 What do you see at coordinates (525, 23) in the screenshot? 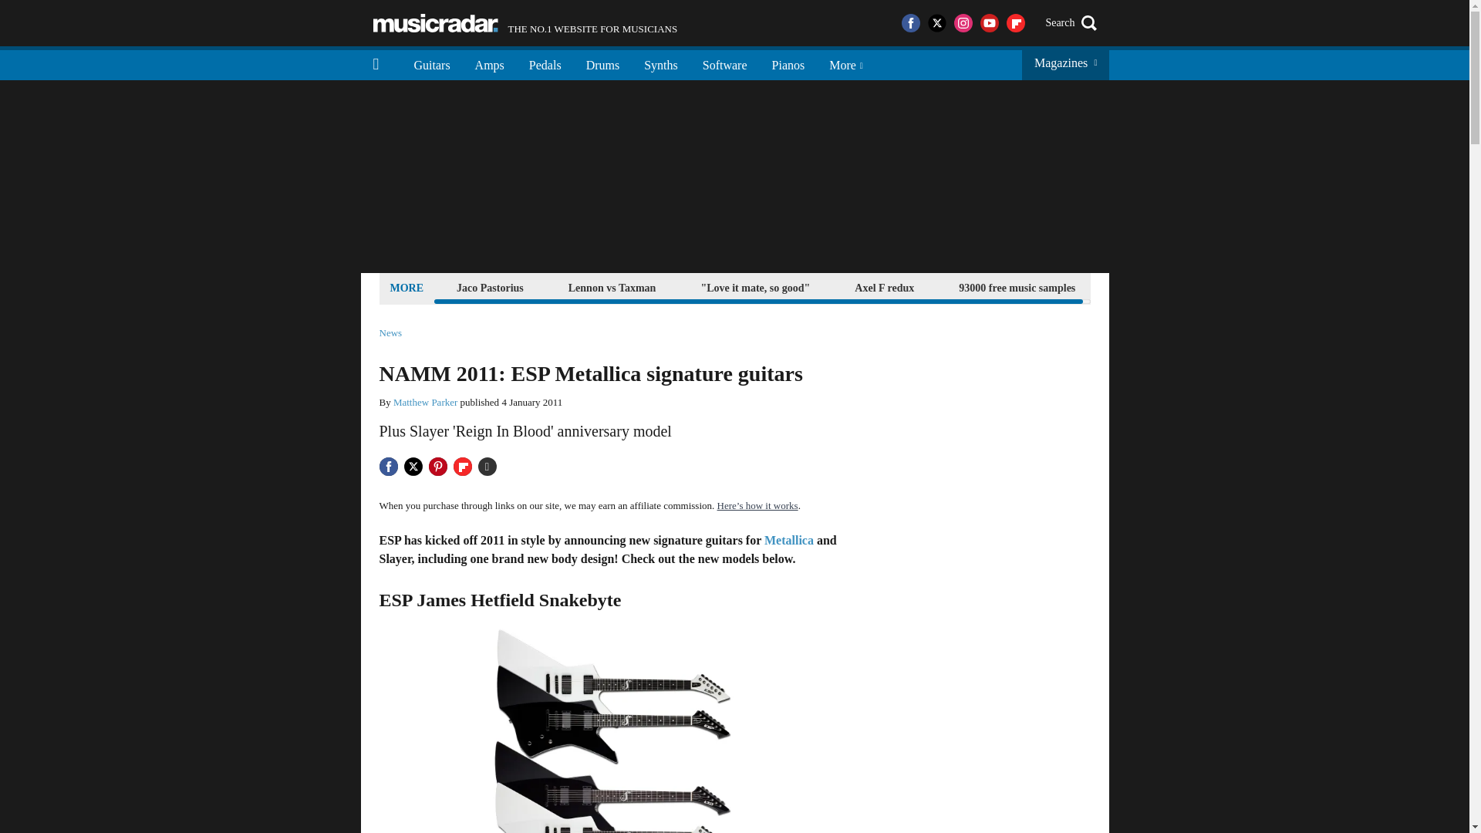
I see `Pedals` at bounding box center [525, 23].